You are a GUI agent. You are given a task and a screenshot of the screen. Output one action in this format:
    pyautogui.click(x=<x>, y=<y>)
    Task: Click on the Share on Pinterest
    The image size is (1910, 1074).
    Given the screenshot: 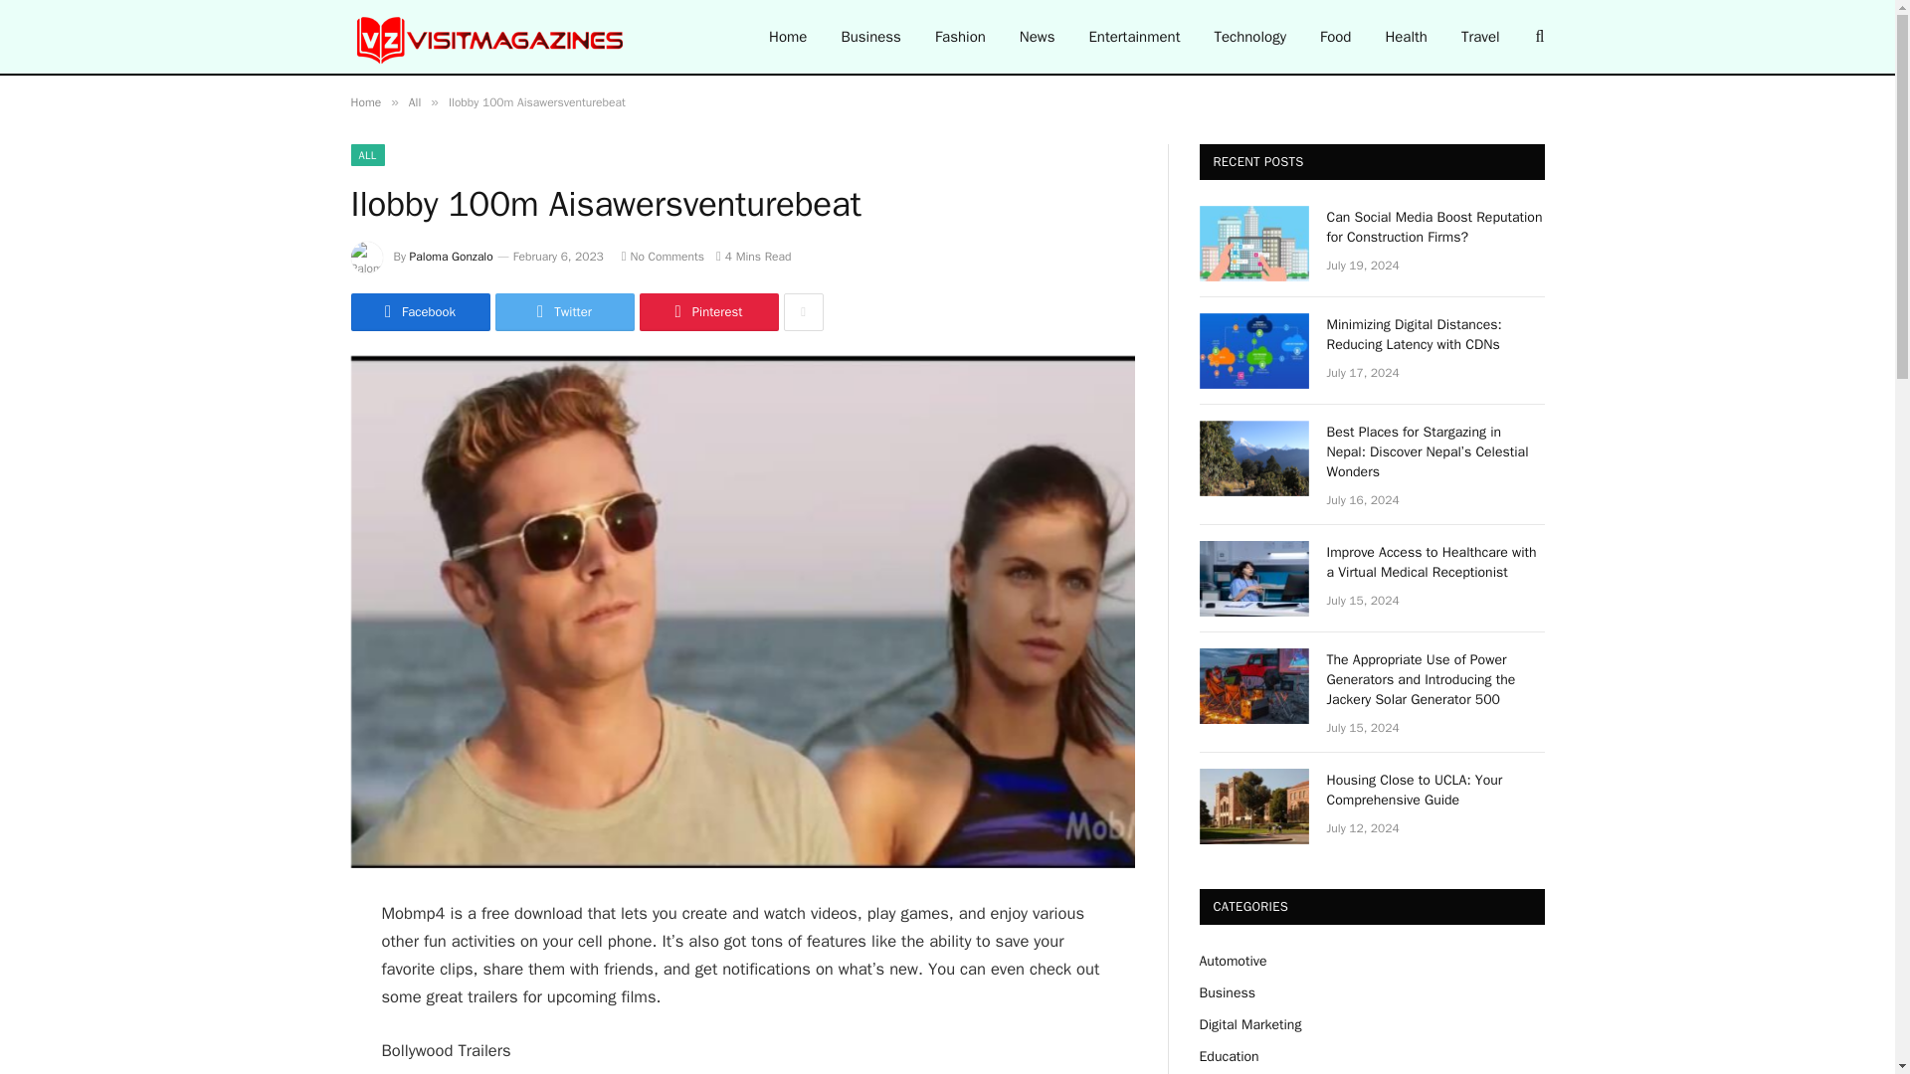 What is the action you would take?
    pyautogui.click(x=707, y=311)
    